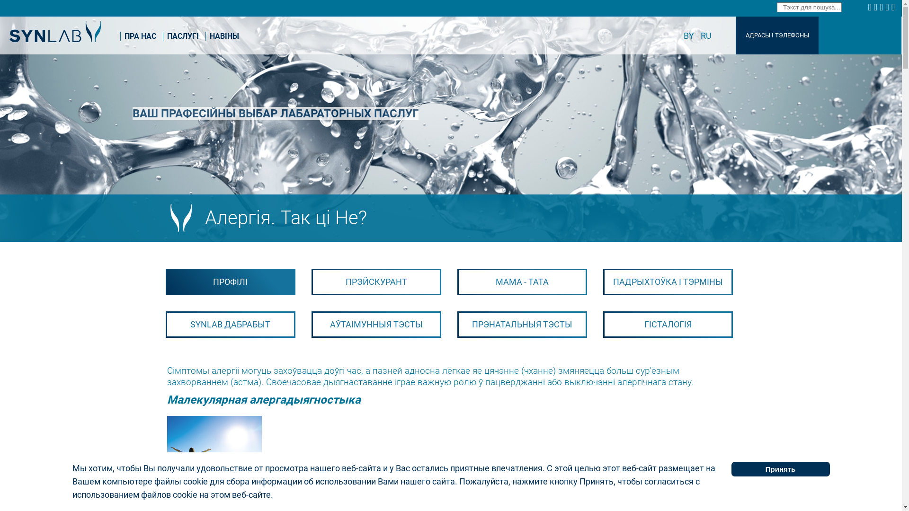  Describe the element at coordinates (706, 36) in the screenshot. I see `RU` at that location.